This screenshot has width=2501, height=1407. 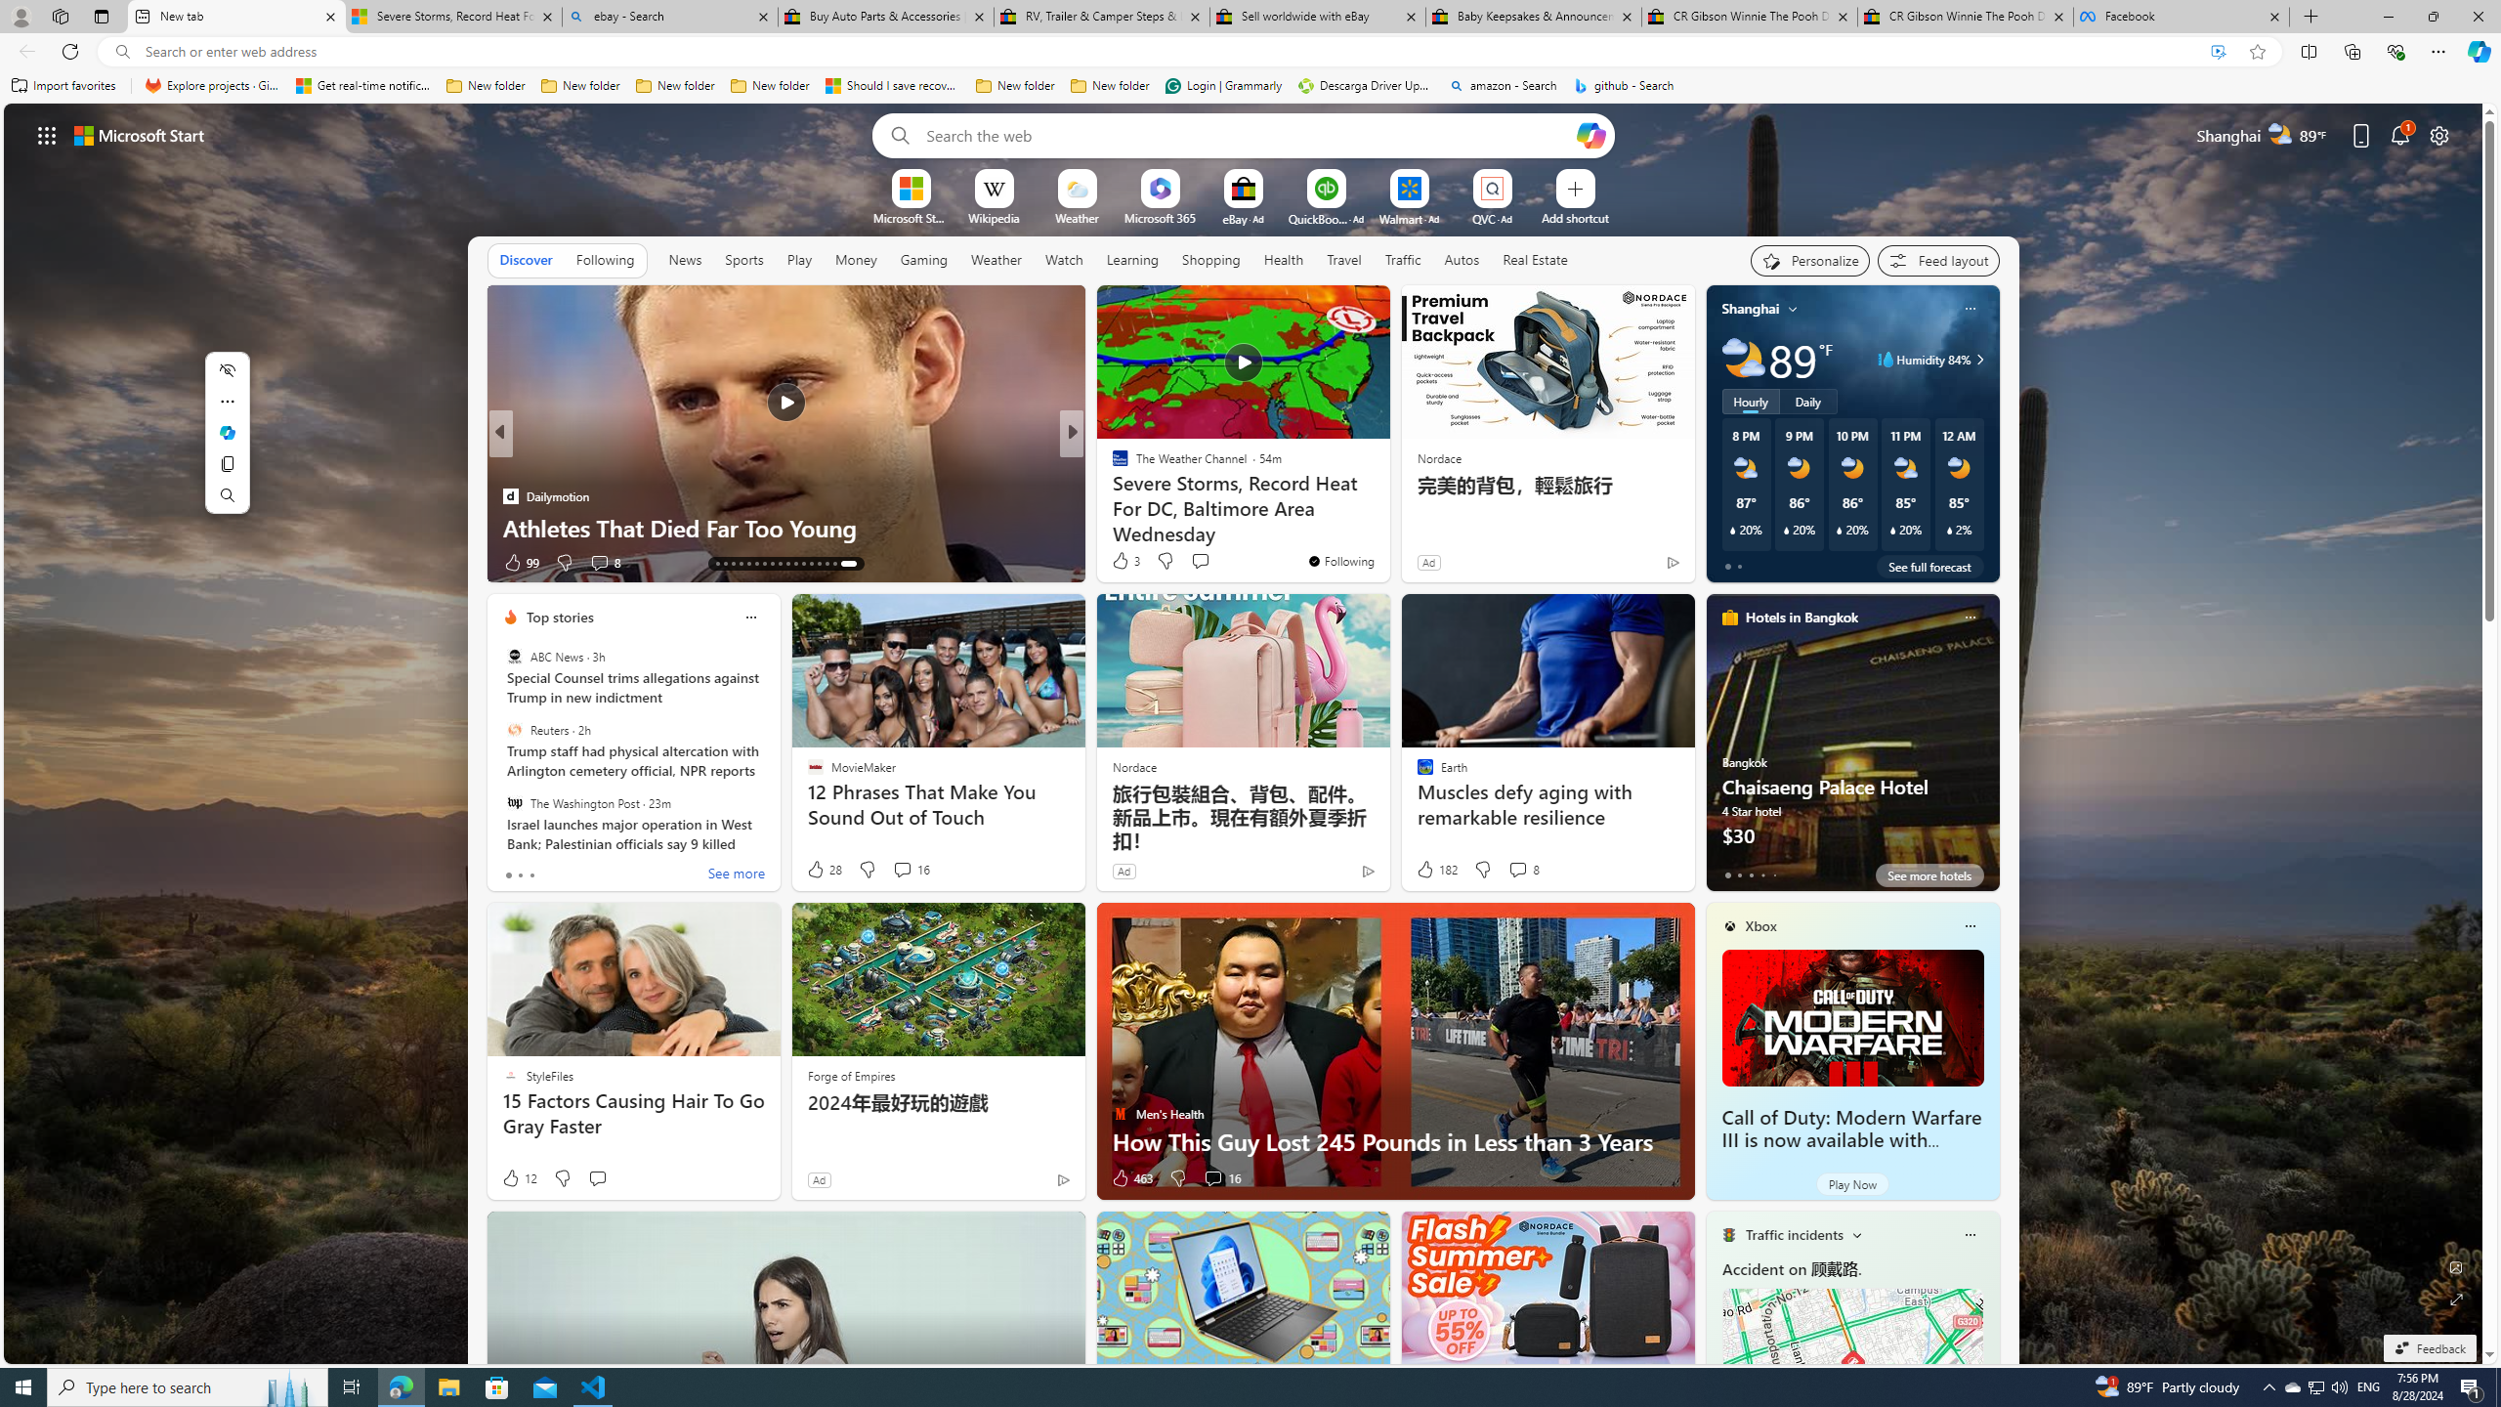 What do you see at coordinates (1208, 562) in the screenshot?
I see `View comments 167 Comment` at bounding box center [1208, 562].